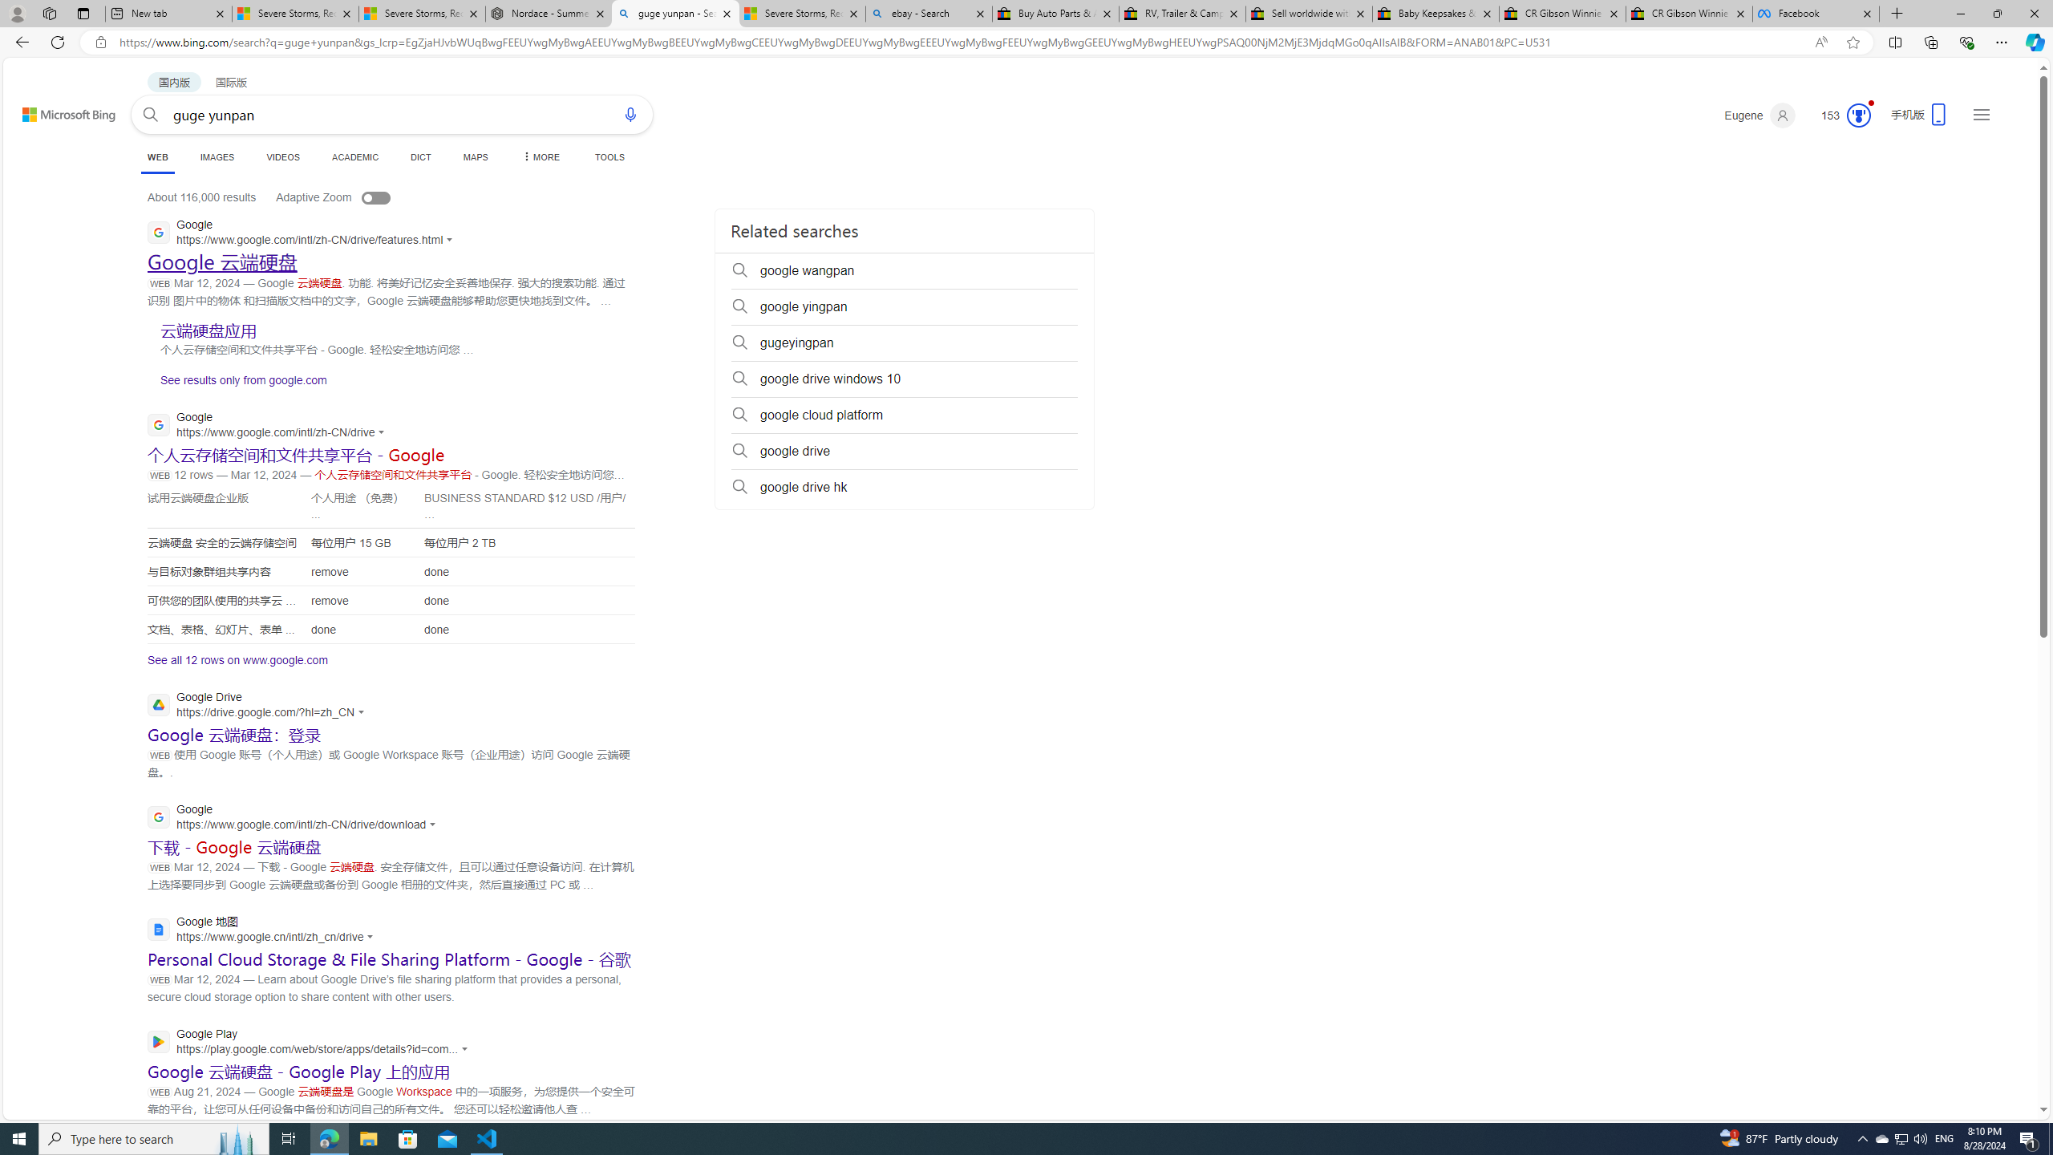 This screenshot has height=1155, width=2053. I want to click on Nordace - Summer Adventures 2024, so click(549, 14).